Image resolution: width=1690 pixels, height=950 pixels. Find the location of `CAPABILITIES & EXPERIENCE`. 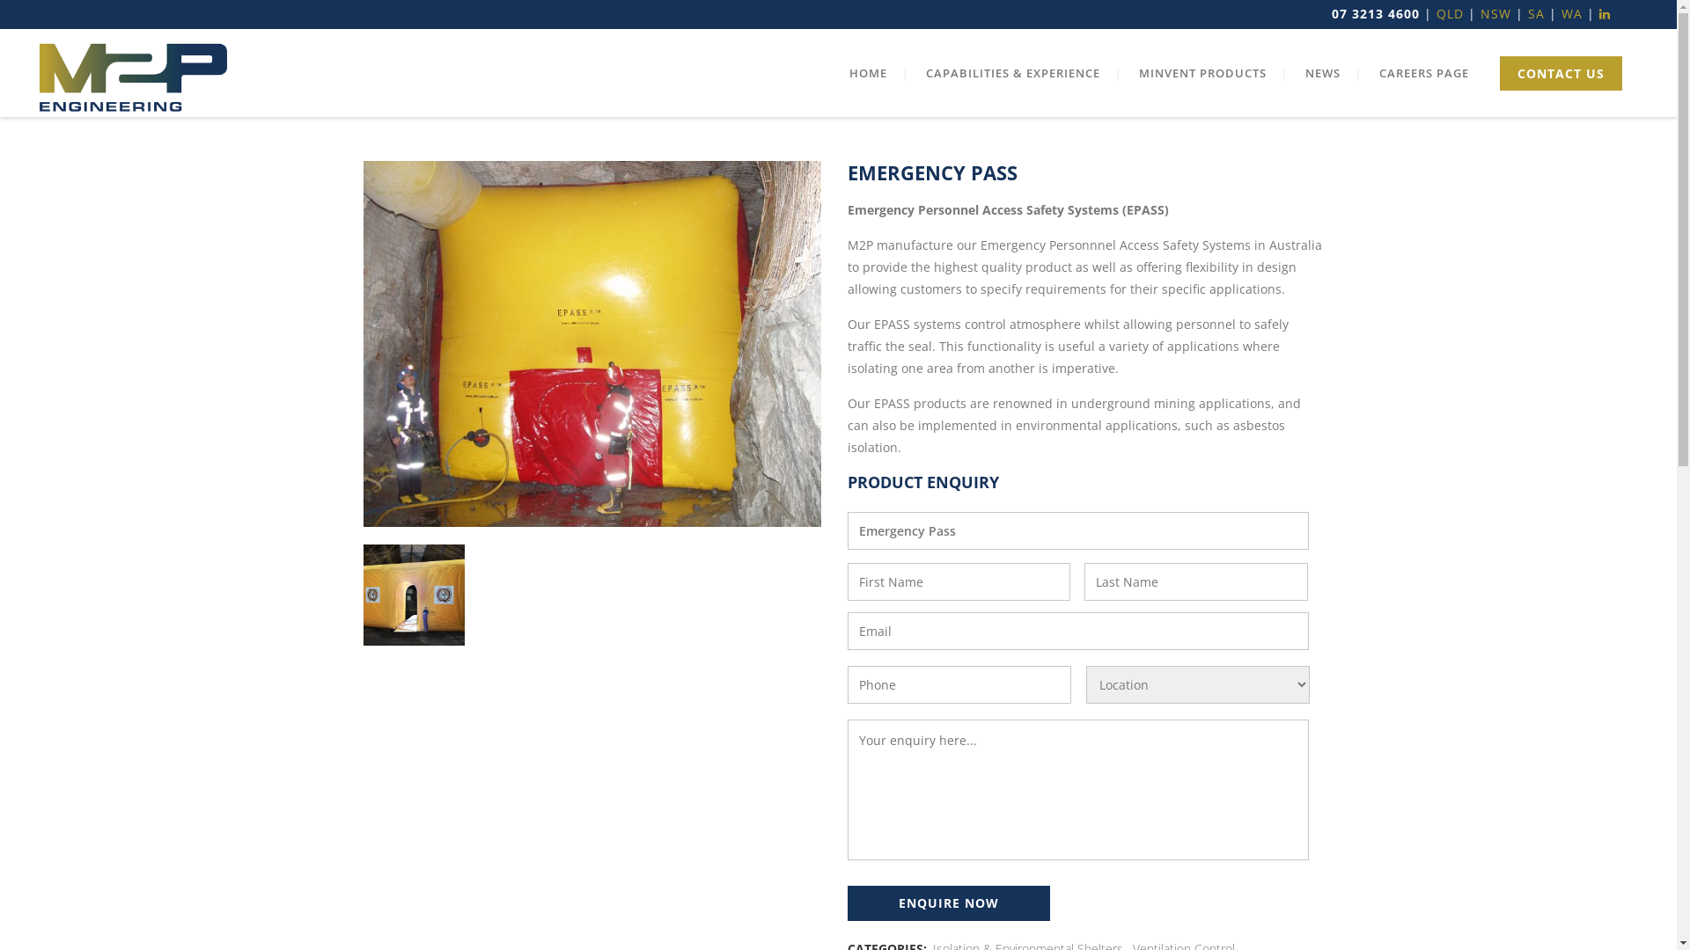

CAPABILITIES & EXPERIENCE is located at coordinates (1013, 73).